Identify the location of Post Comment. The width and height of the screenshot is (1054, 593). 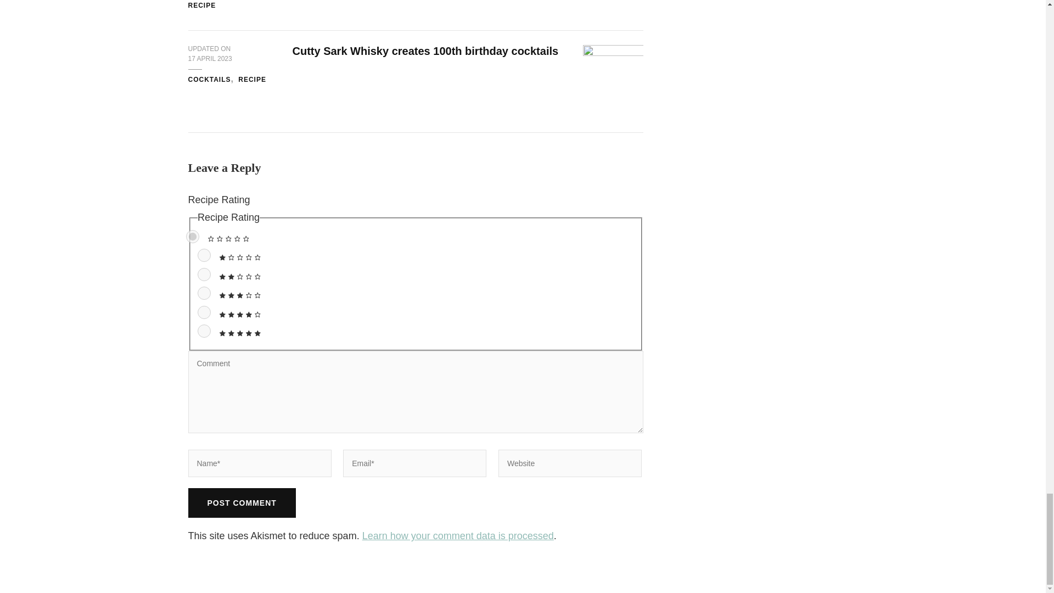
(241, 502).